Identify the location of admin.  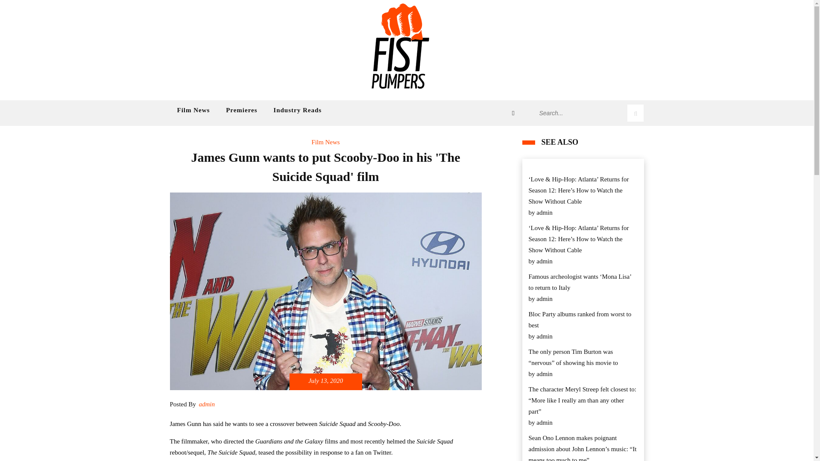
(544, 373).